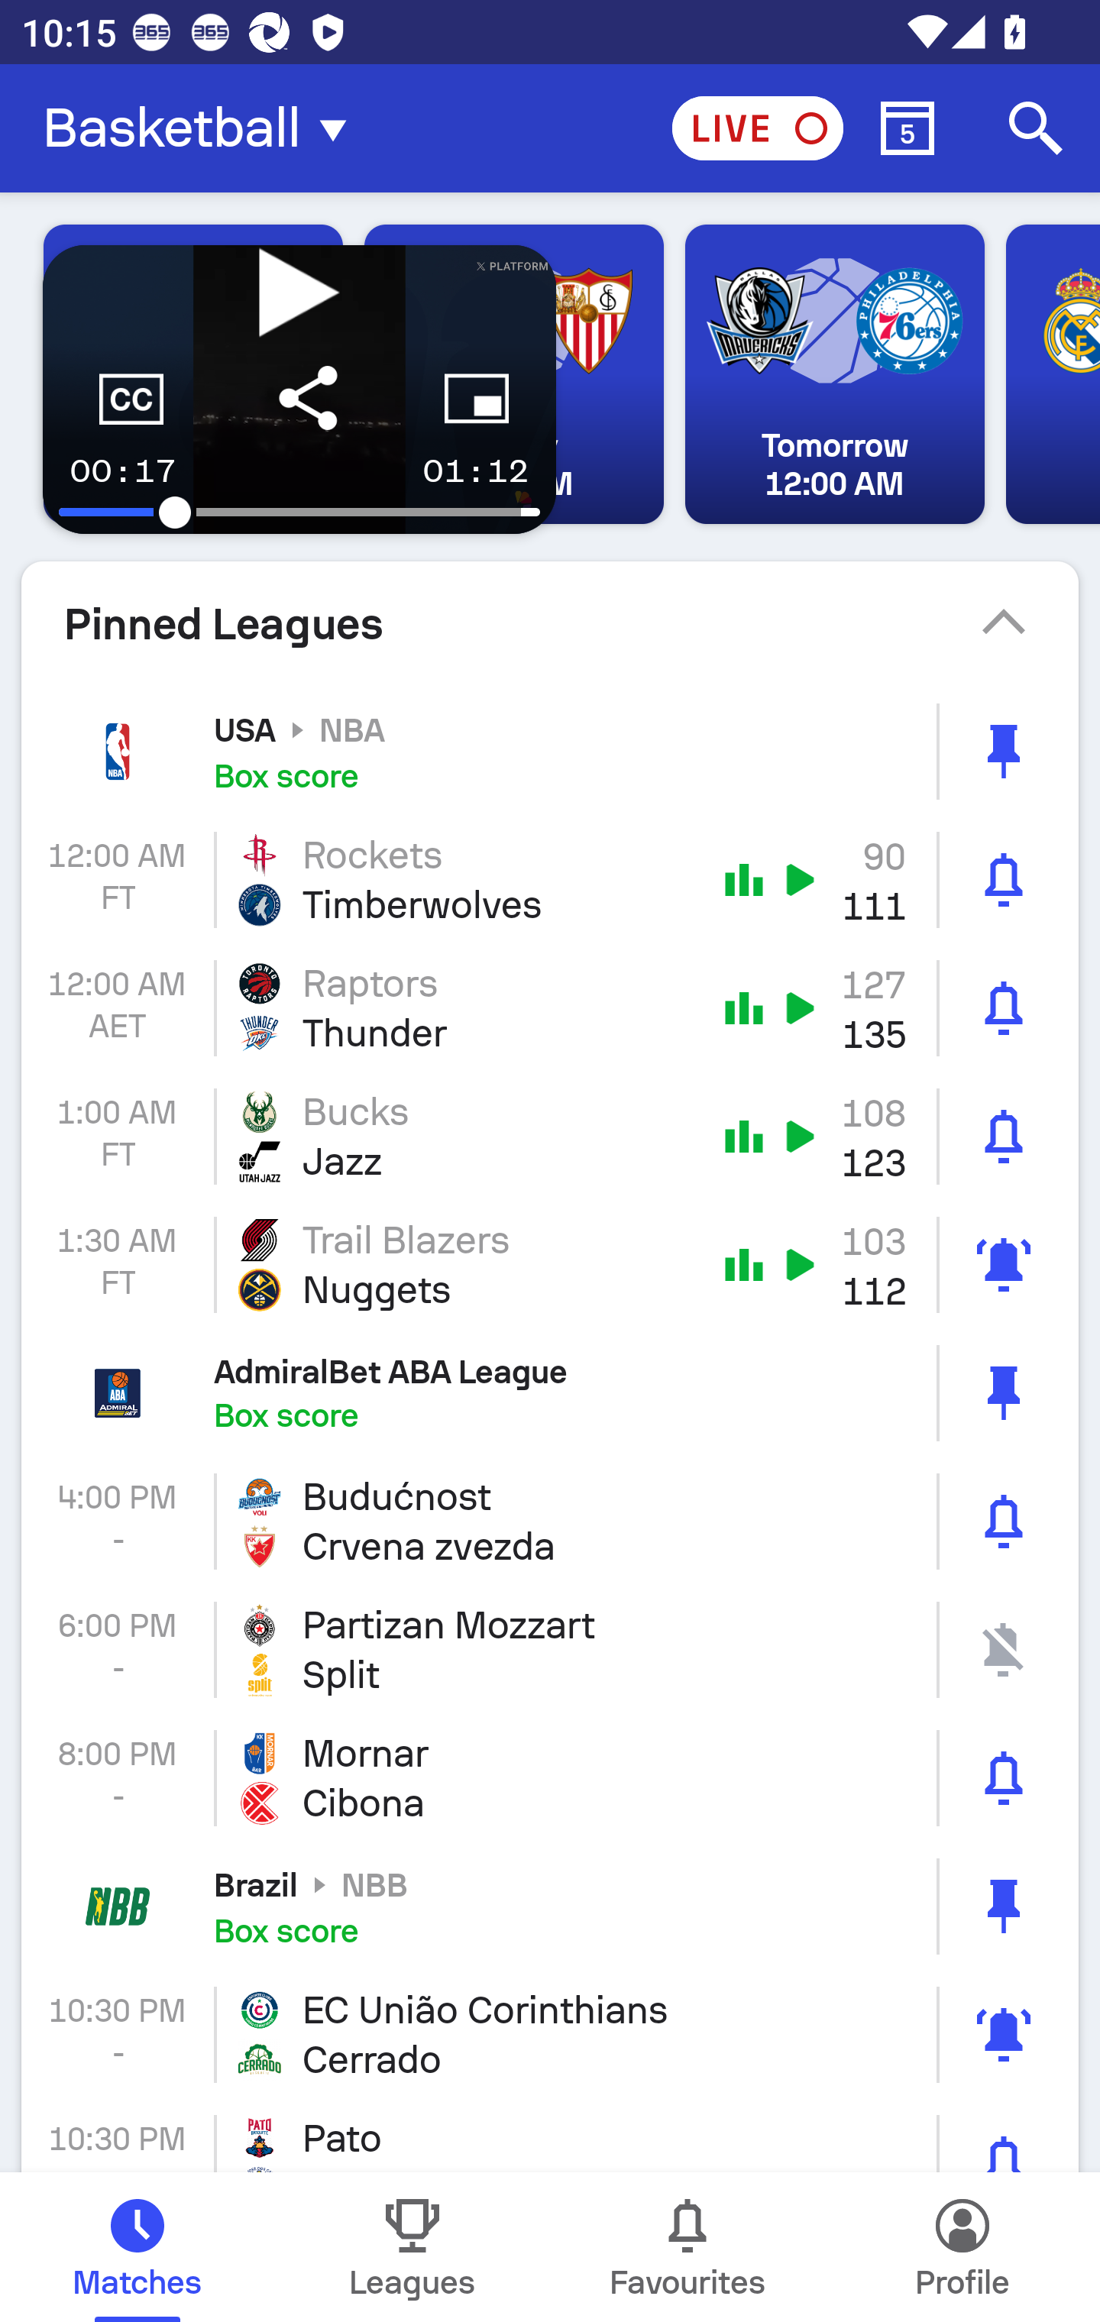 This screenshot has width=1100, height=2322. Describe the element at coordinates (550, 880) in the screenshot. I see `12:00 AM FT Rockets Timberwolves 111 90` at that location.